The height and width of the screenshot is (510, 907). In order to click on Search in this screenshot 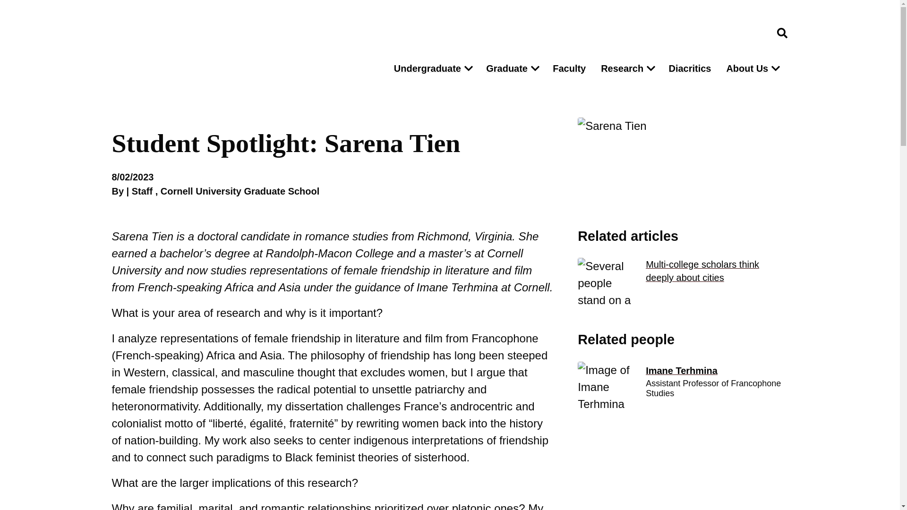, I will do `click(608, 94)`.